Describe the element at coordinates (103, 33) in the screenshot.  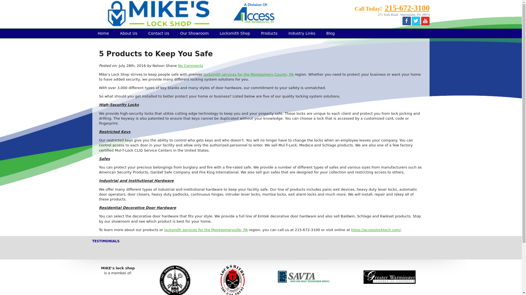
I see `Home` at that location.